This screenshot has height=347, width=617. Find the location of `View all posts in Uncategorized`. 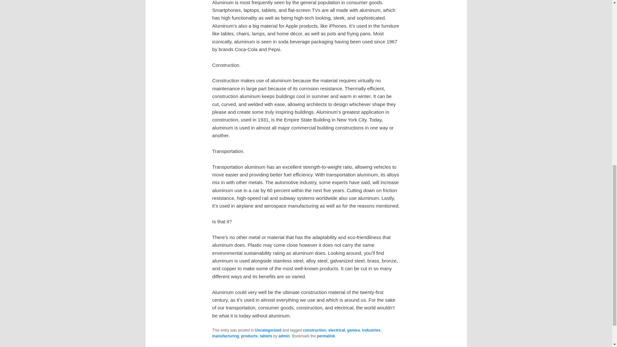

View all posts in Uncategorized is located at coordinates (268, 330).